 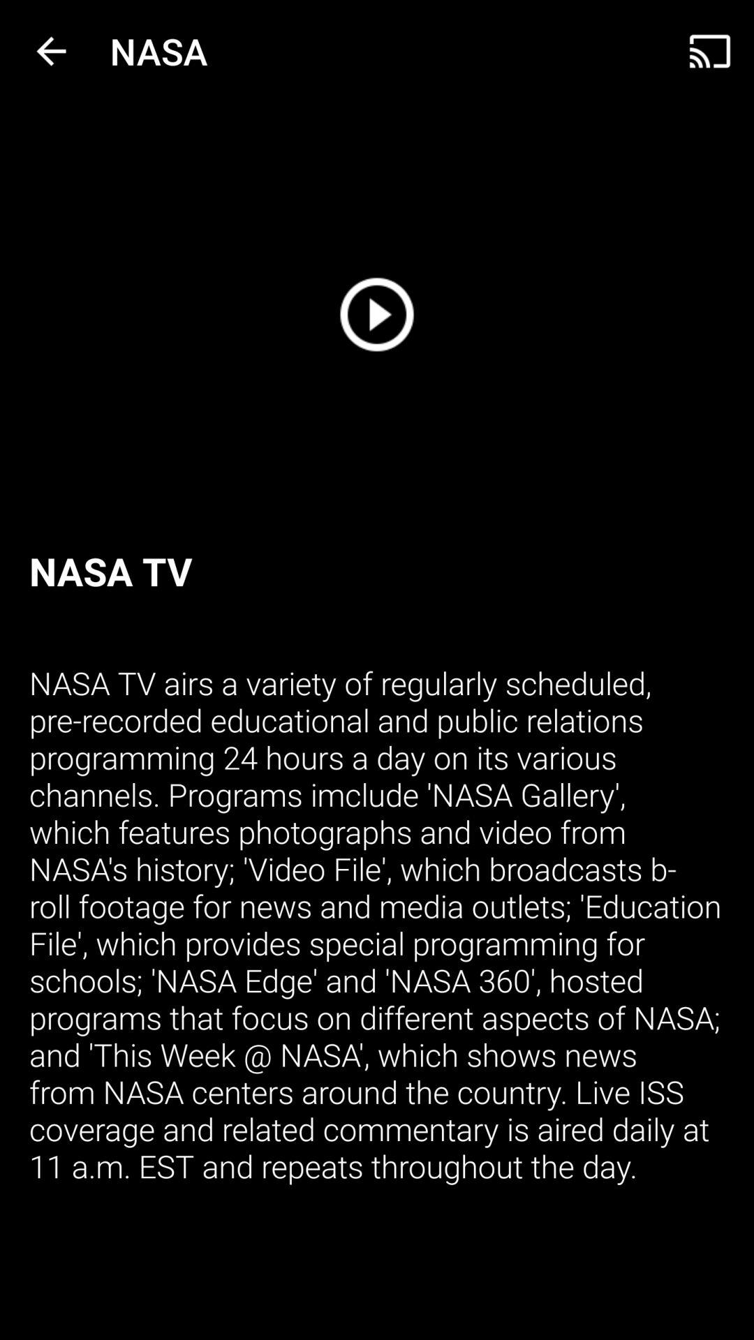 What do you see at coordinates (377, 314) in the screenshot?
I see `play video` at bounding box center [377, 314].